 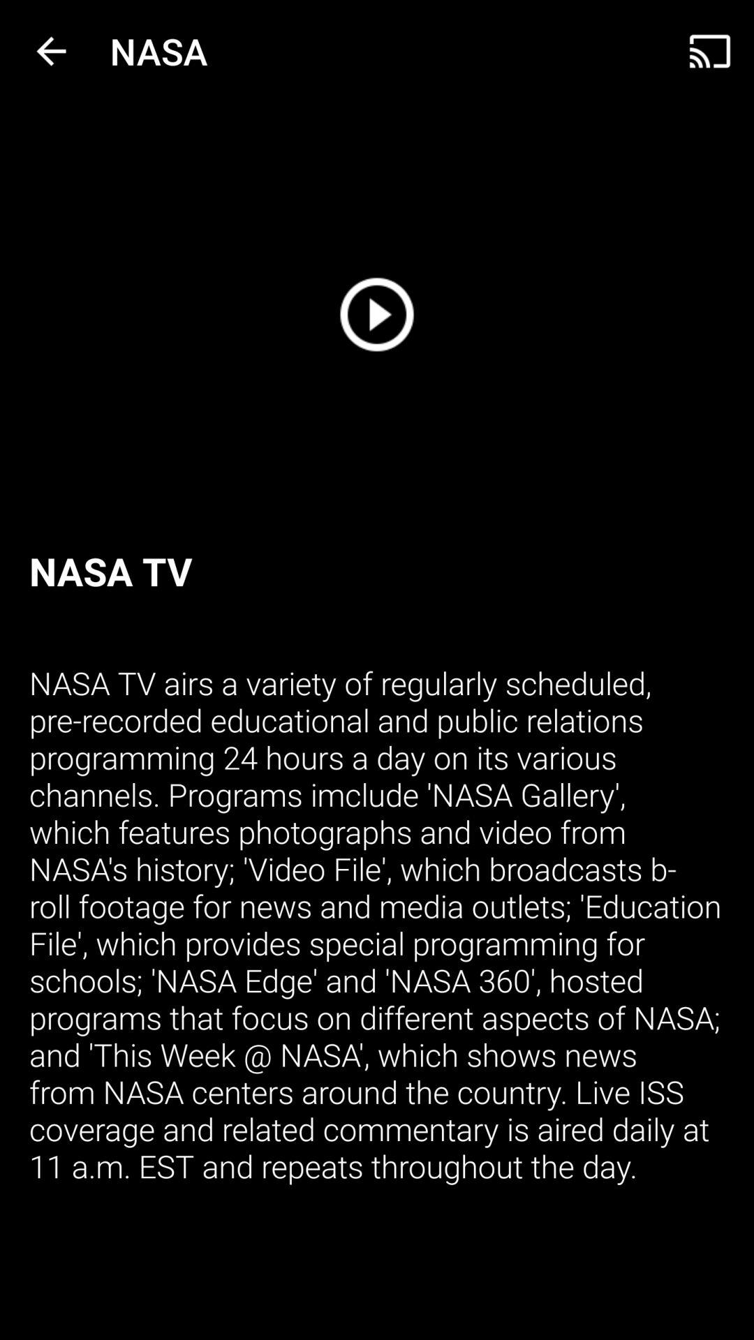 What do you see at coordinates (377, 314) in the screenshot?
I see `play video` at bounding box center [377, 314].